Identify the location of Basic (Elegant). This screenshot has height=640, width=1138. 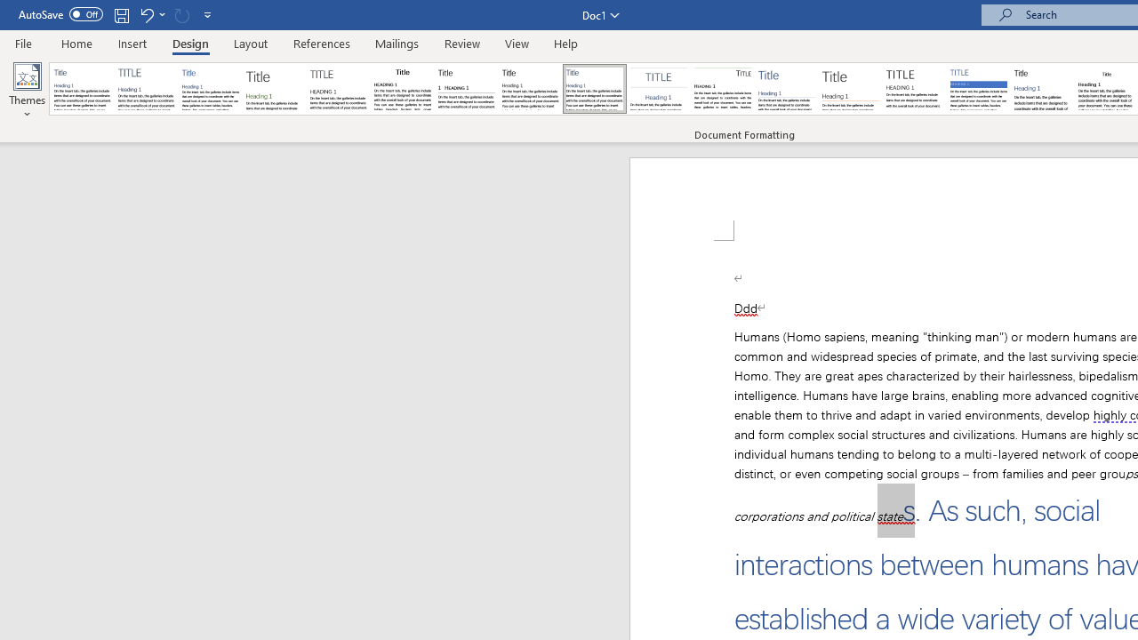
(146, 89).